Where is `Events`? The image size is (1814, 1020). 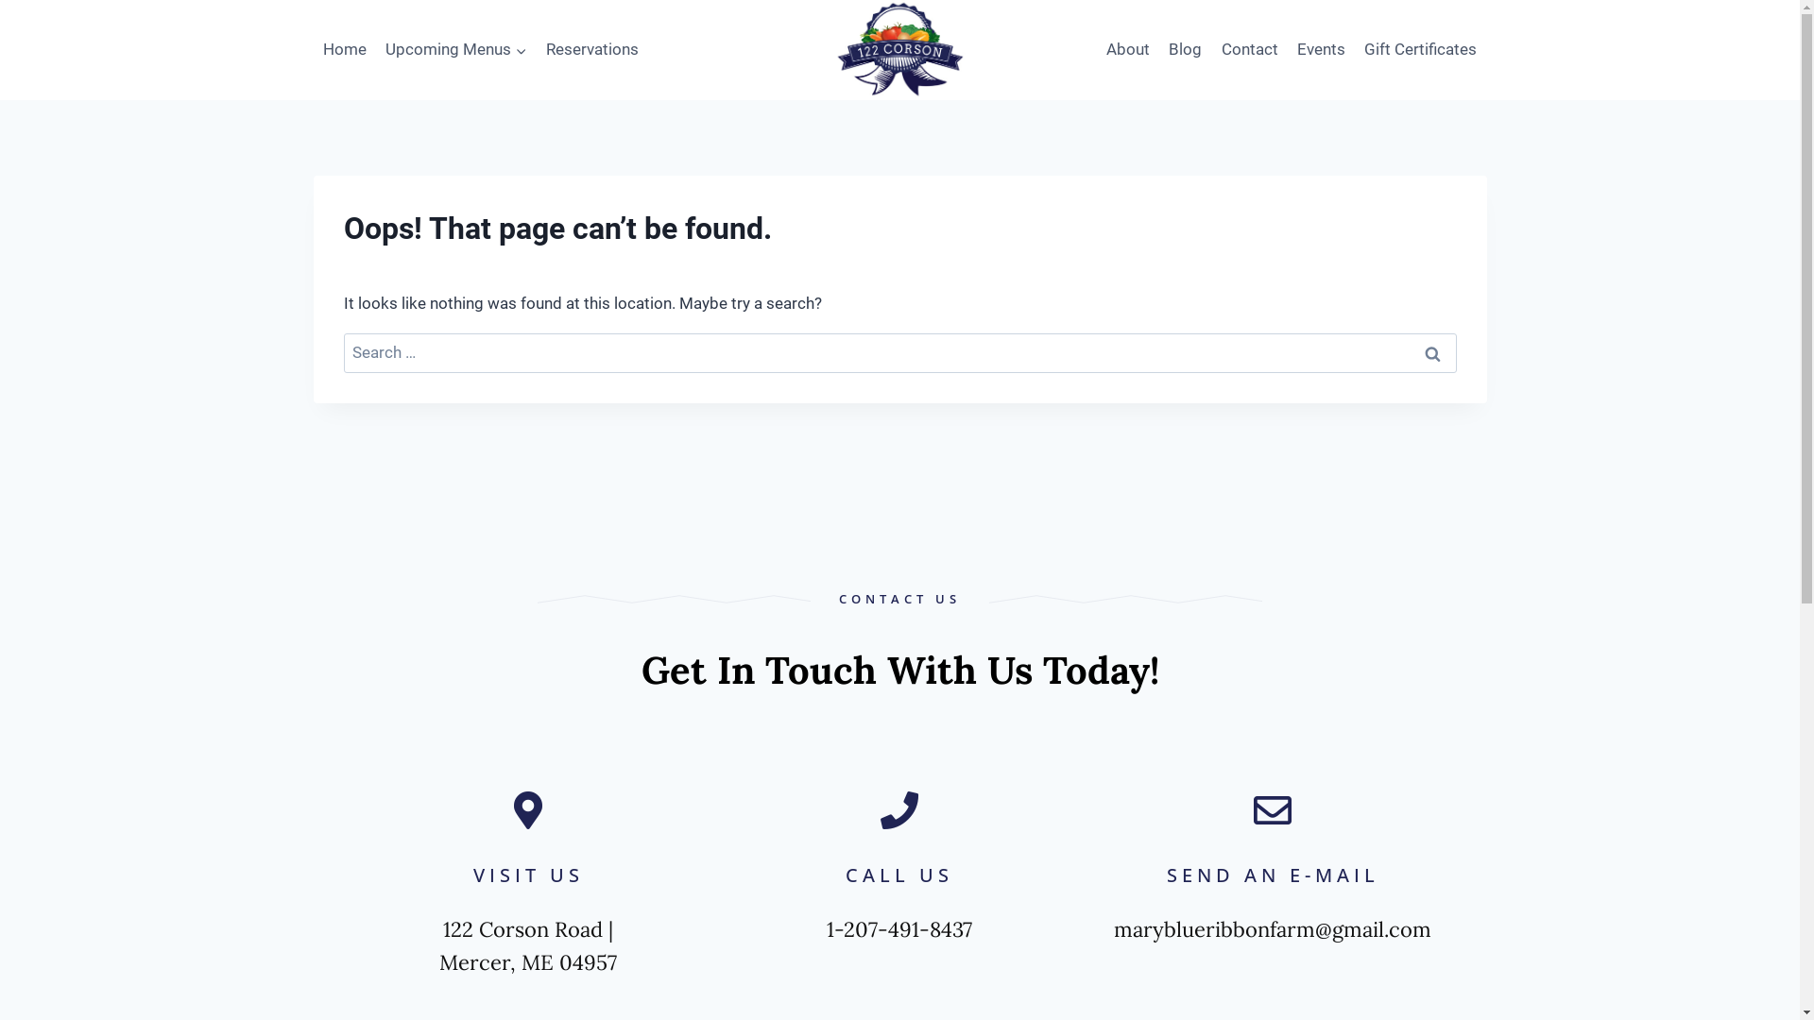 Events is located at coordinates (1321, 50).